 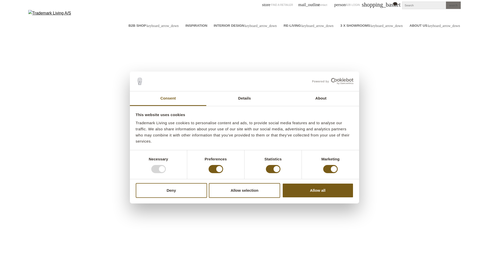 What do you see at coordinates (244, 186) in the screenshot?
I see `Instagram` at bounding box center [244, 186].